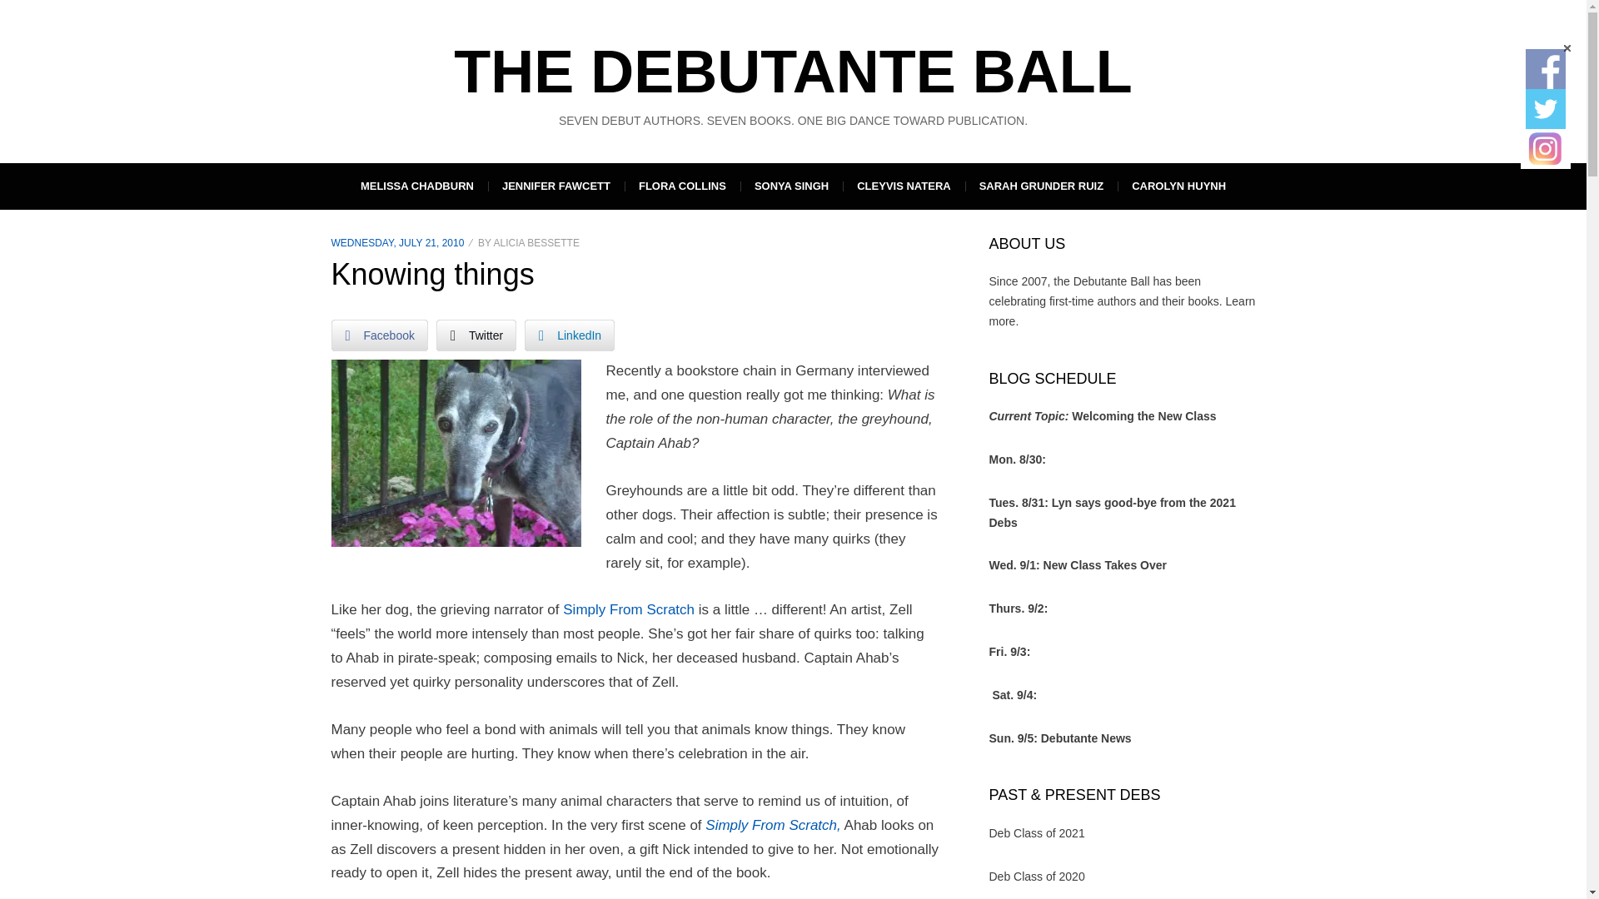 This screenshot has width=1599, height=899. Describe the element at coordinates (536, 243) in the screenshot. I see `ALICIA BESSETTE` at that location.